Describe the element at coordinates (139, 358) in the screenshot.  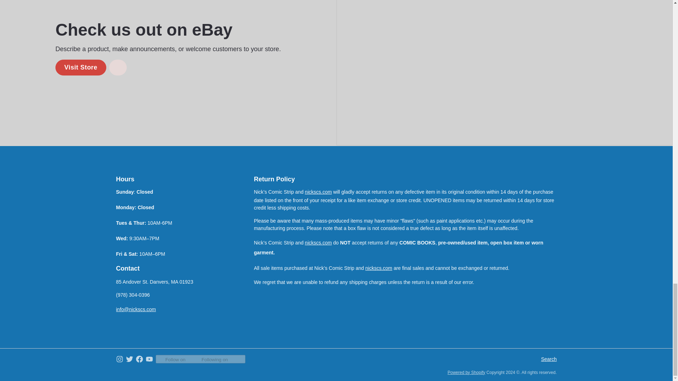
I see `Facebook` at that location.